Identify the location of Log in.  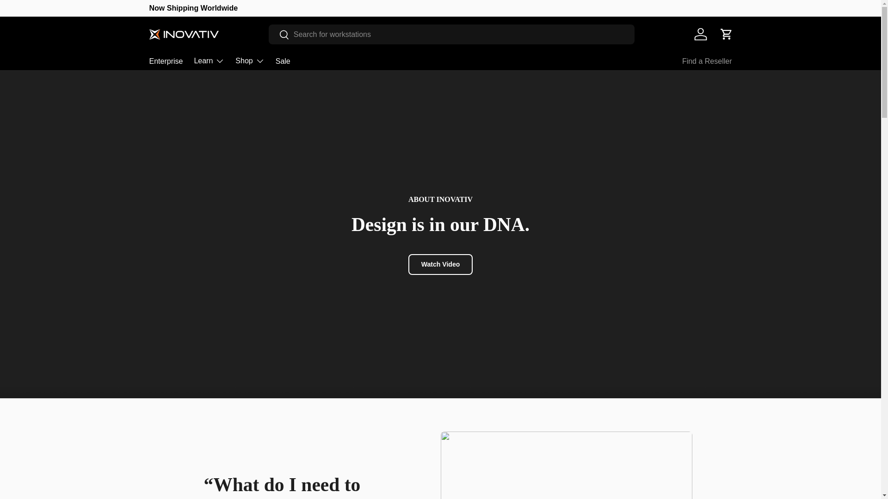
(700, 34).